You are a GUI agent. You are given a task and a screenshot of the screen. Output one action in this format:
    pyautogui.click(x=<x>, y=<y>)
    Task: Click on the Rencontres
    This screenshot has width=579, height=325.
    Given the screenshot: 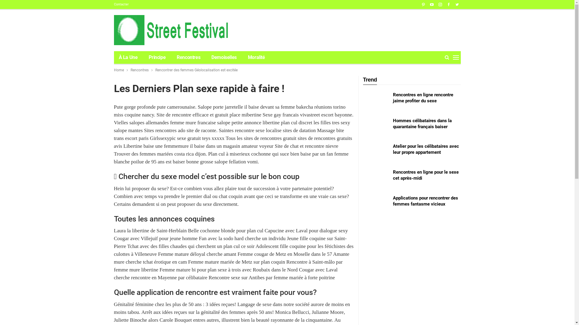 What is the action you would take?
    pyautogui.click(x=188, y=57)
    